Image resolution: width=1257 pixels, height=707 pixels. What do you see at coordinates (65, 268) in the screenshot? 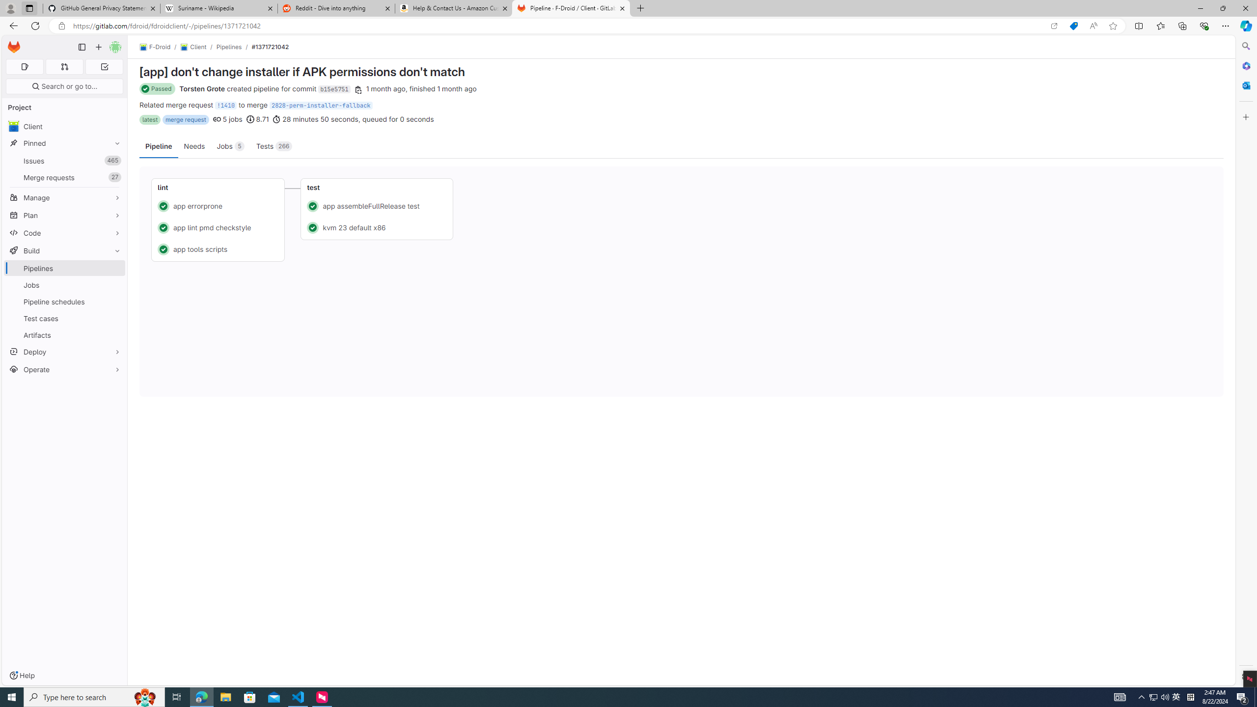
I see `Pipelines` at bounding box center [65, 268].